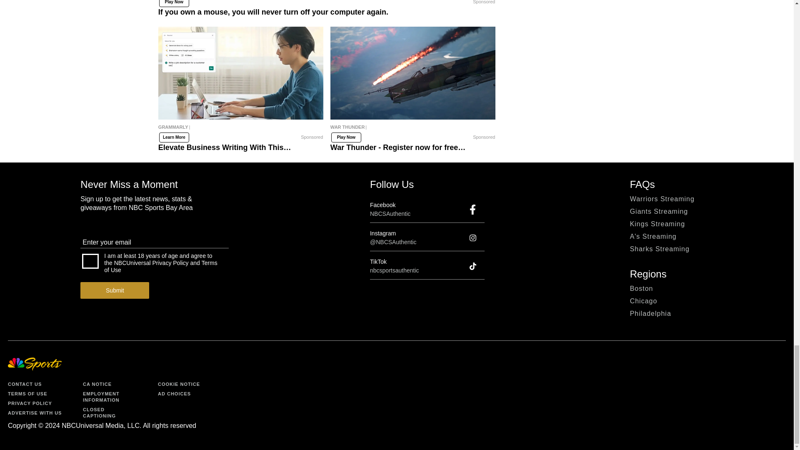  What do you see at coordinates (90, 261) in the screenshot?
I see `on` at bounding box center [90, 261].